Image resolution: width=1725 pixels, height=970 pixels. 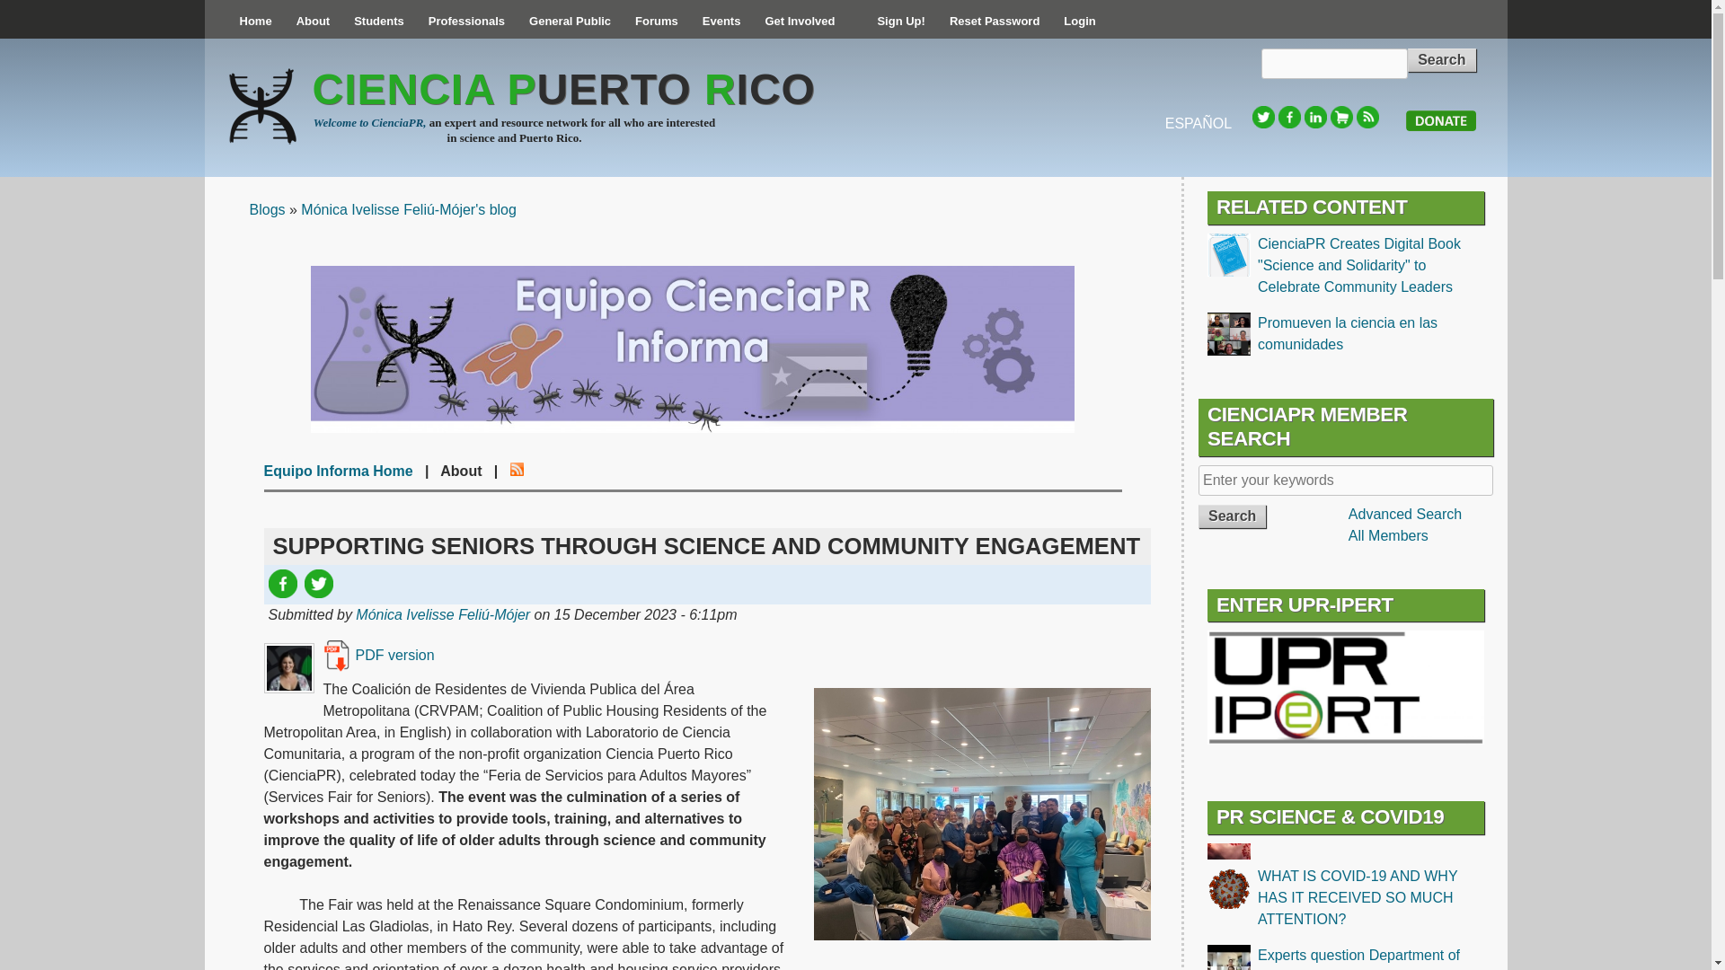 What do you see at coordinates (313, 22) in the screenshot?
I see `About` at bounding box center [313, 22].